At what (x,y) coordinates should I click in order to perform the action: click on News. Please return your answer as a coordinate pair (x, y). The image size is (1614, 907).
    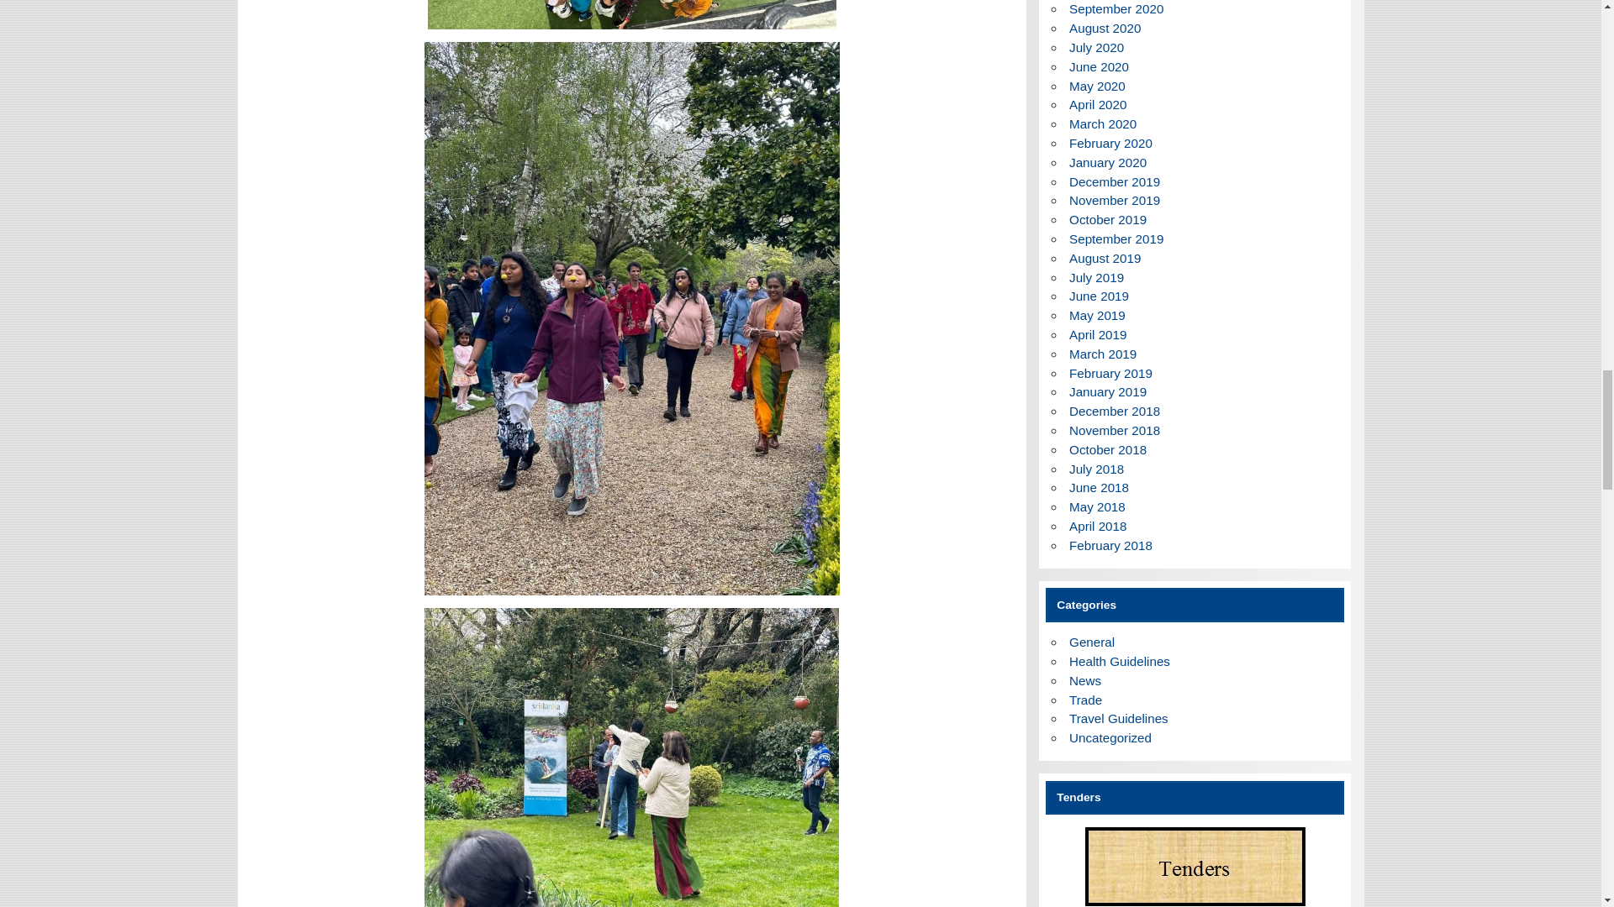
    Looking at the image, I should click on (1084, 680).